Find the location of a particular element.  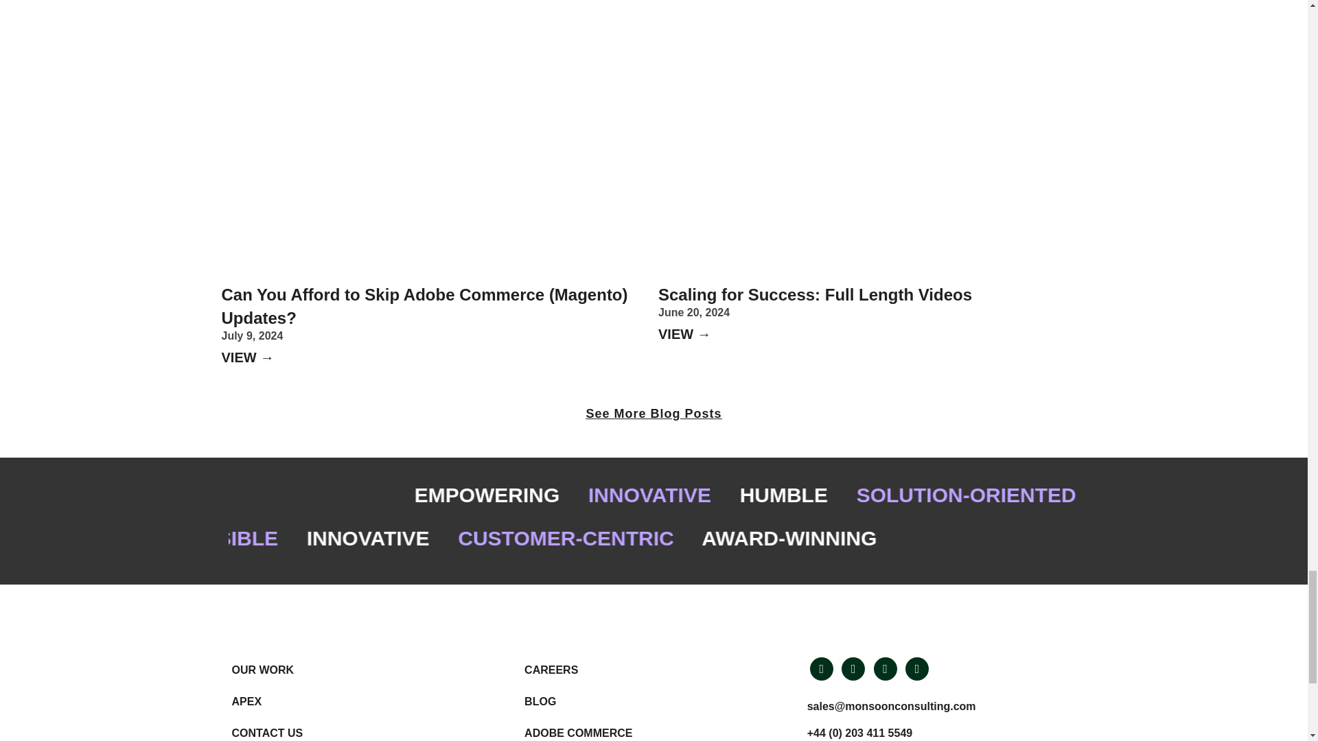

Facebook is located at coordinates (917, 668).